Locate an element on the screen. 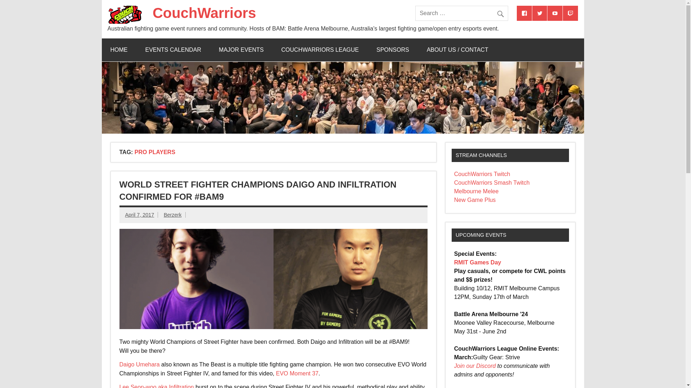 Image resolution: width=691 pixels, height=388 pixels. CouchWarriors Twitch is located at coordinates (482, 174).